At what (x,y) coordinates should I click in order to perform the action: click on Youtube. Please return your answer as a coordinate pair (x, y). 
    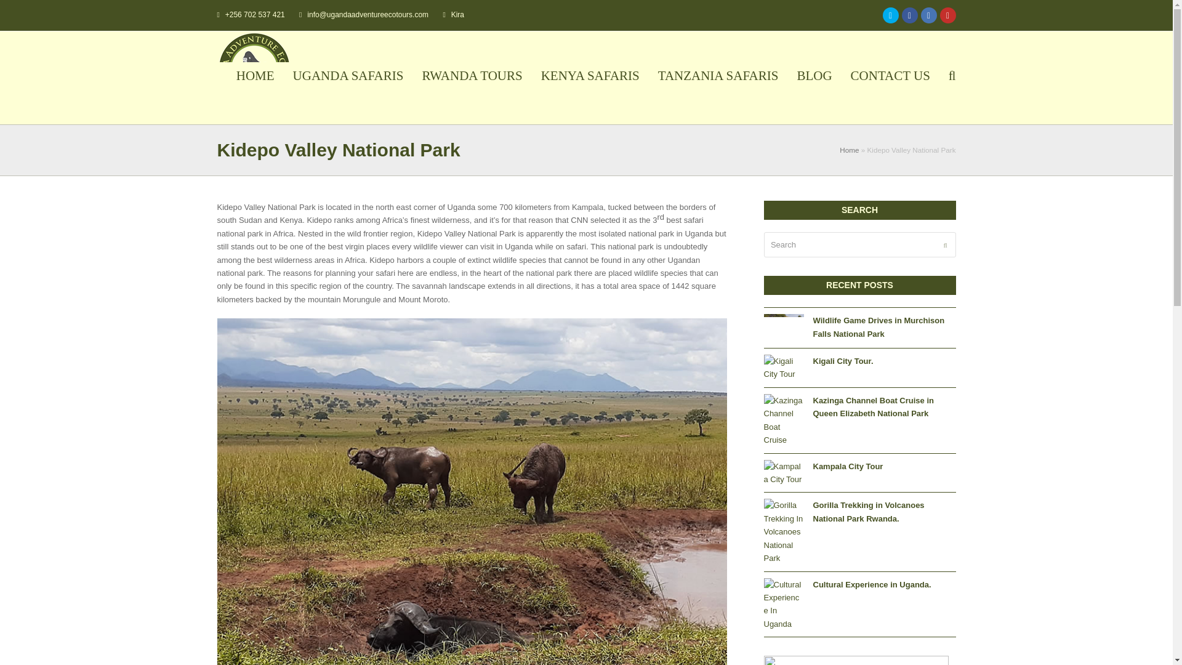
    Looking at the image, I should click on (947, 15).